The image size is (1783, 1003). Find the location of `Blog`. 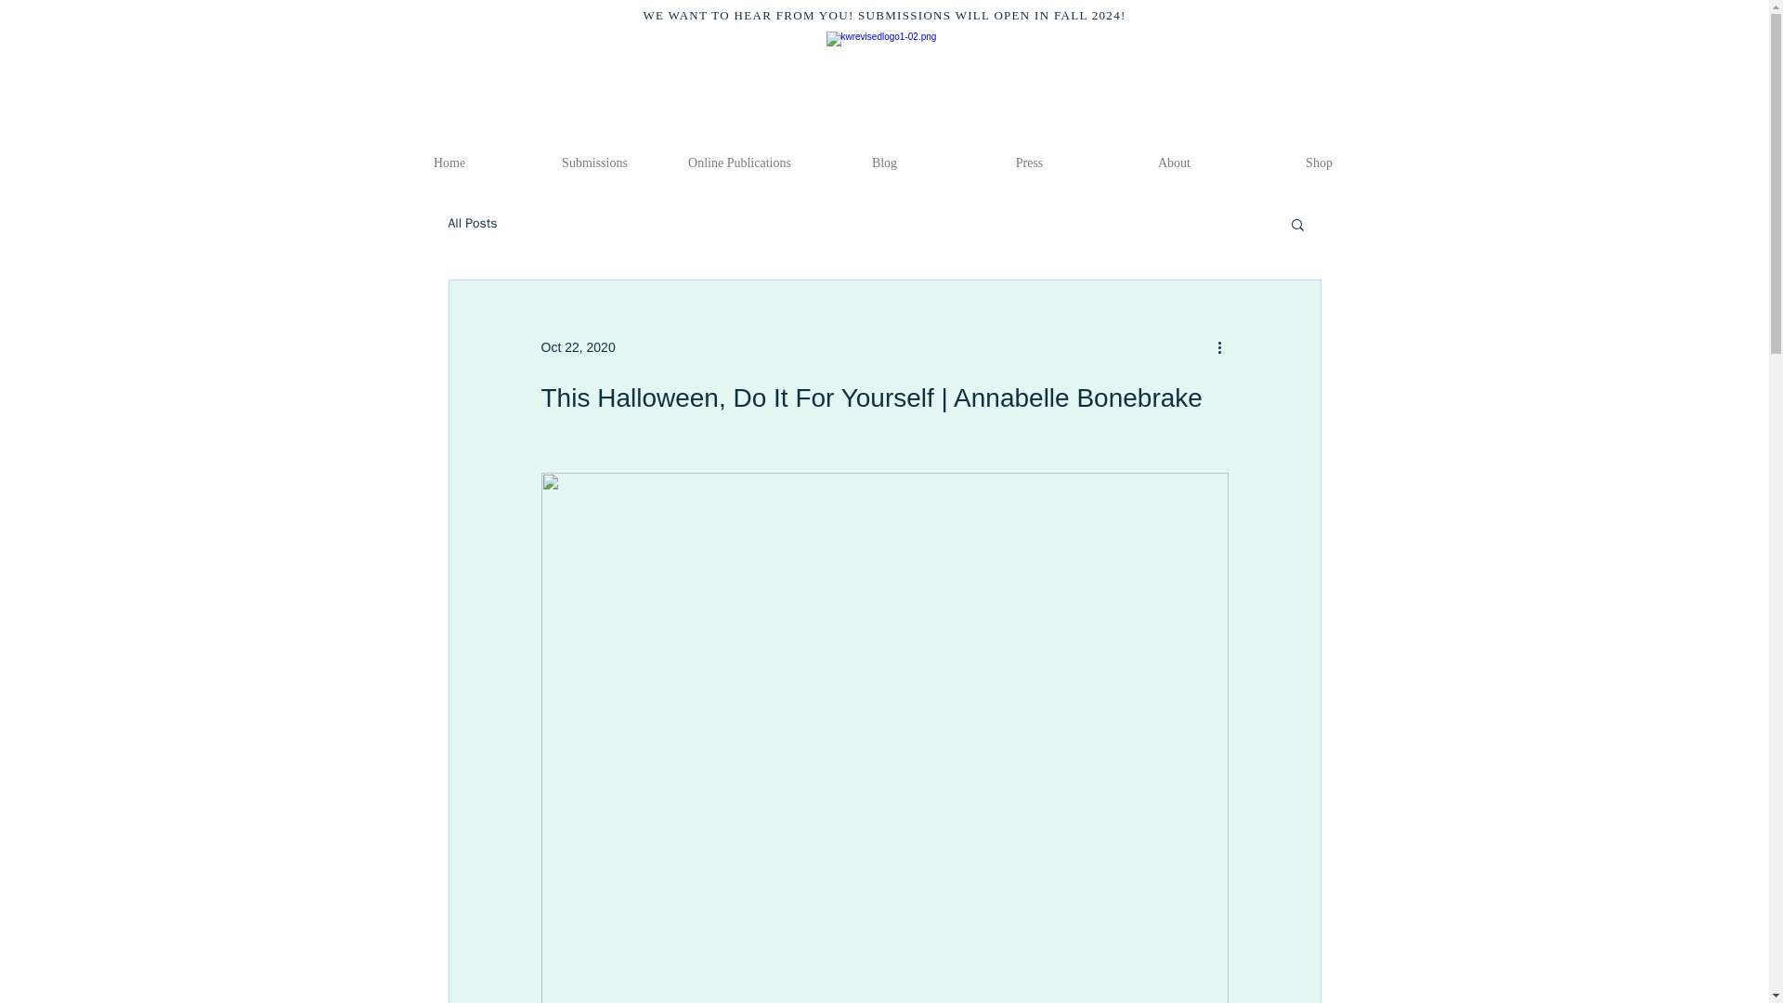

Blog is located at coordinates (883, 163).